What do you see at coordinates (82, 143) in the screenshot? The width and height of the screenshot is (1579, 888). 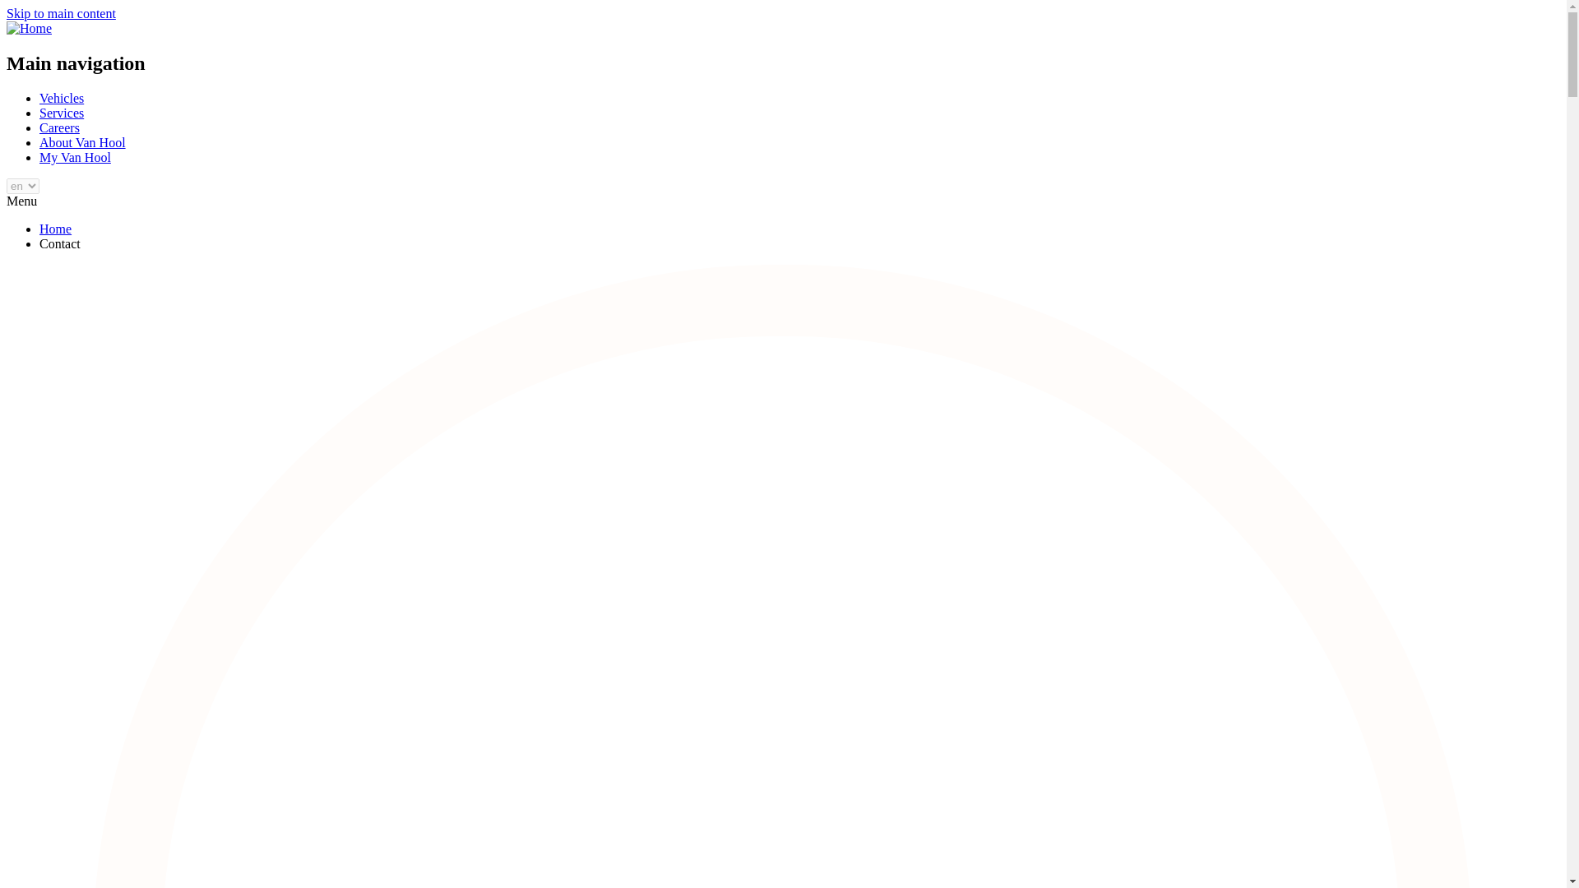 I see `About Van Hool` at bounding box center [82, 143].